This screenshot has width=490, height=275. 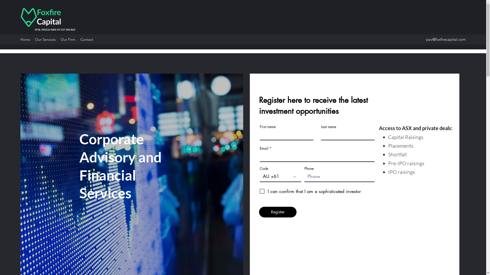 What do you see at coordinates (25, 39) in the screenshot?
I see `Home` at bounding box center [25, 39].